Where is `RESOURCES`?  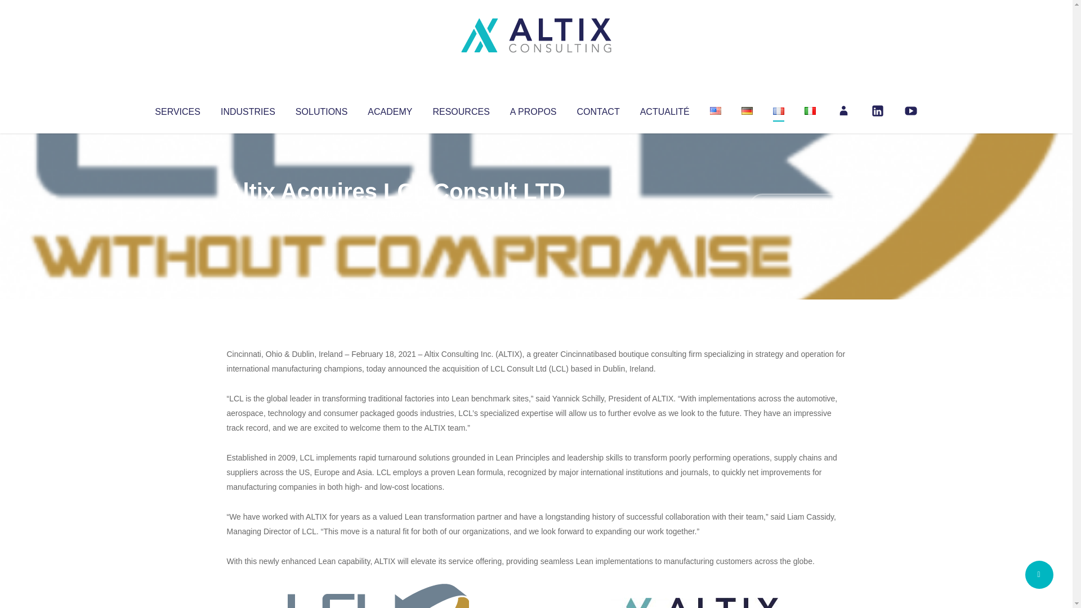
RESOURCES is located at coordinates (461, 109).